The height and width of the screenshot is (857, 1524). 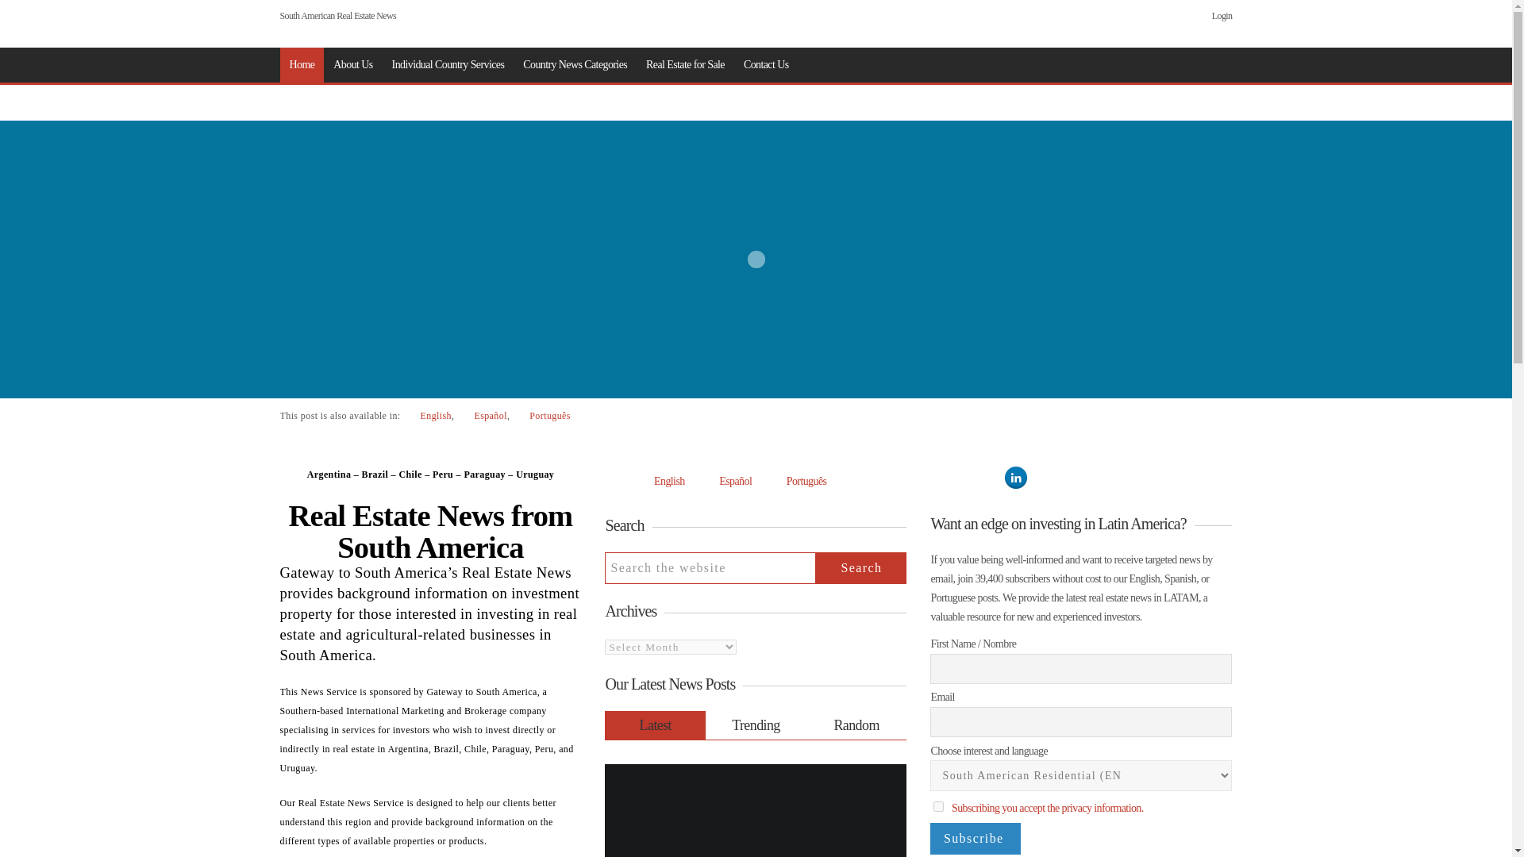 I want to click on Search, so click(x=860, y=567).